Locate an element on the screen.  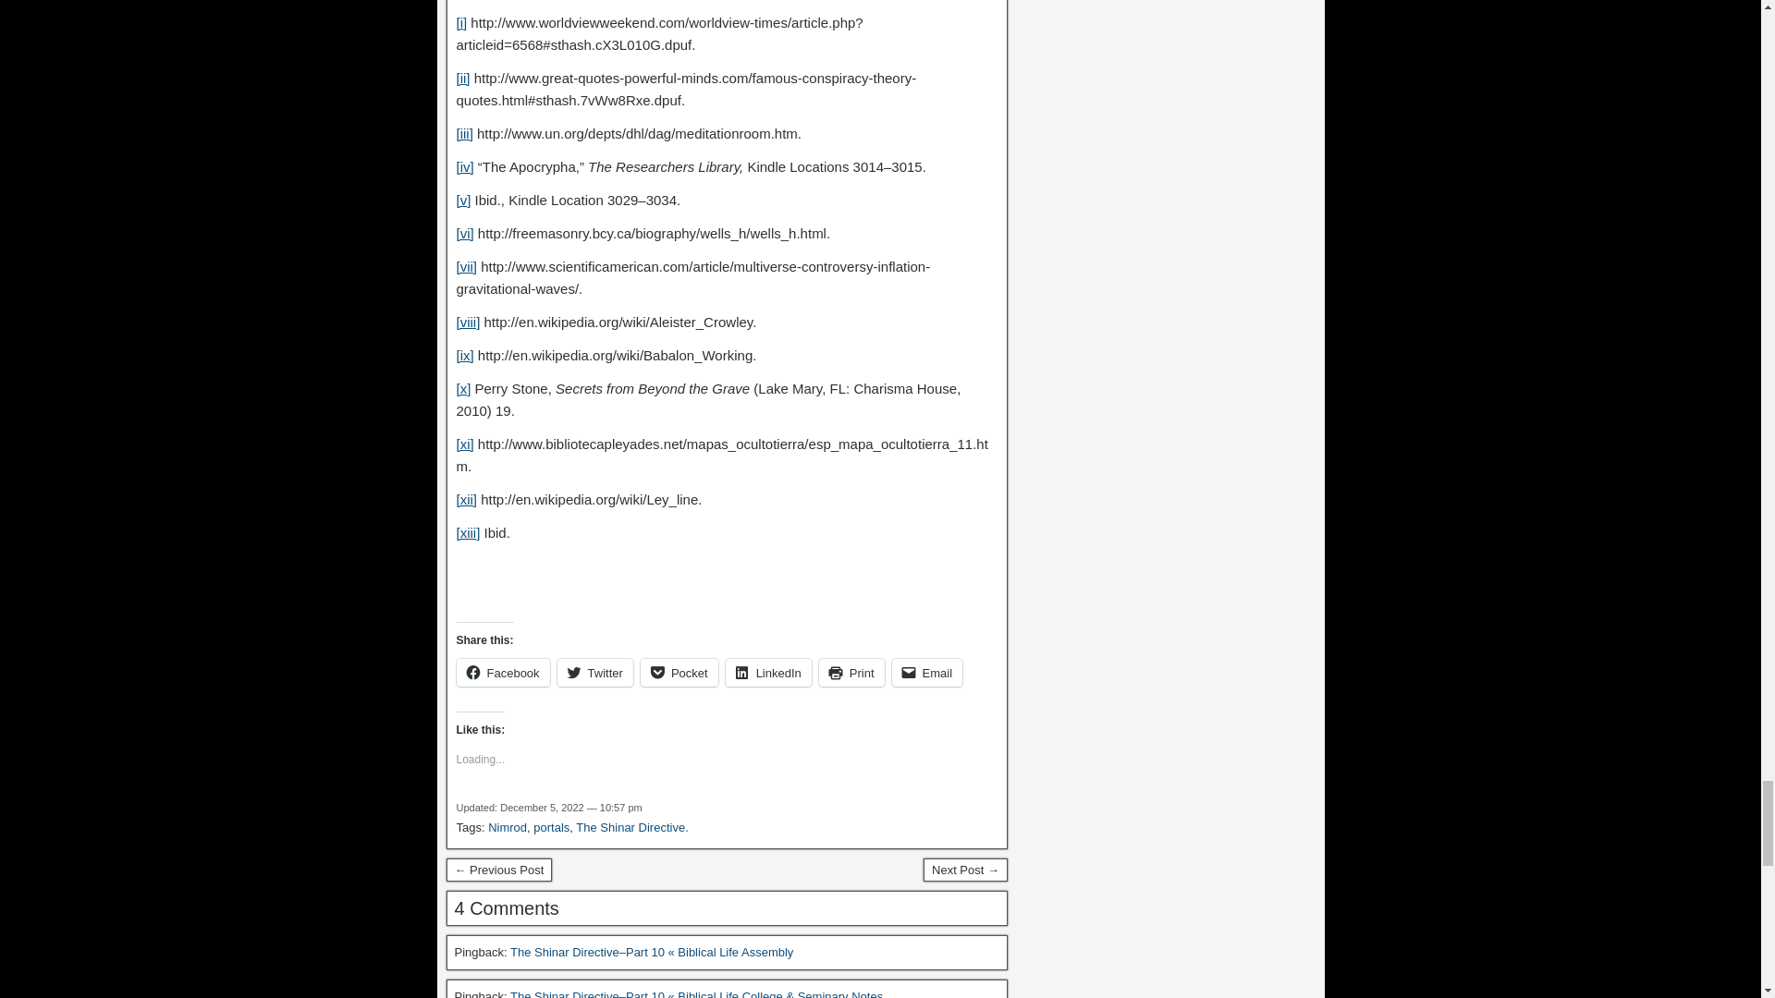
The Shinar Directive - Part 9 is located at coordinates (498, 870).